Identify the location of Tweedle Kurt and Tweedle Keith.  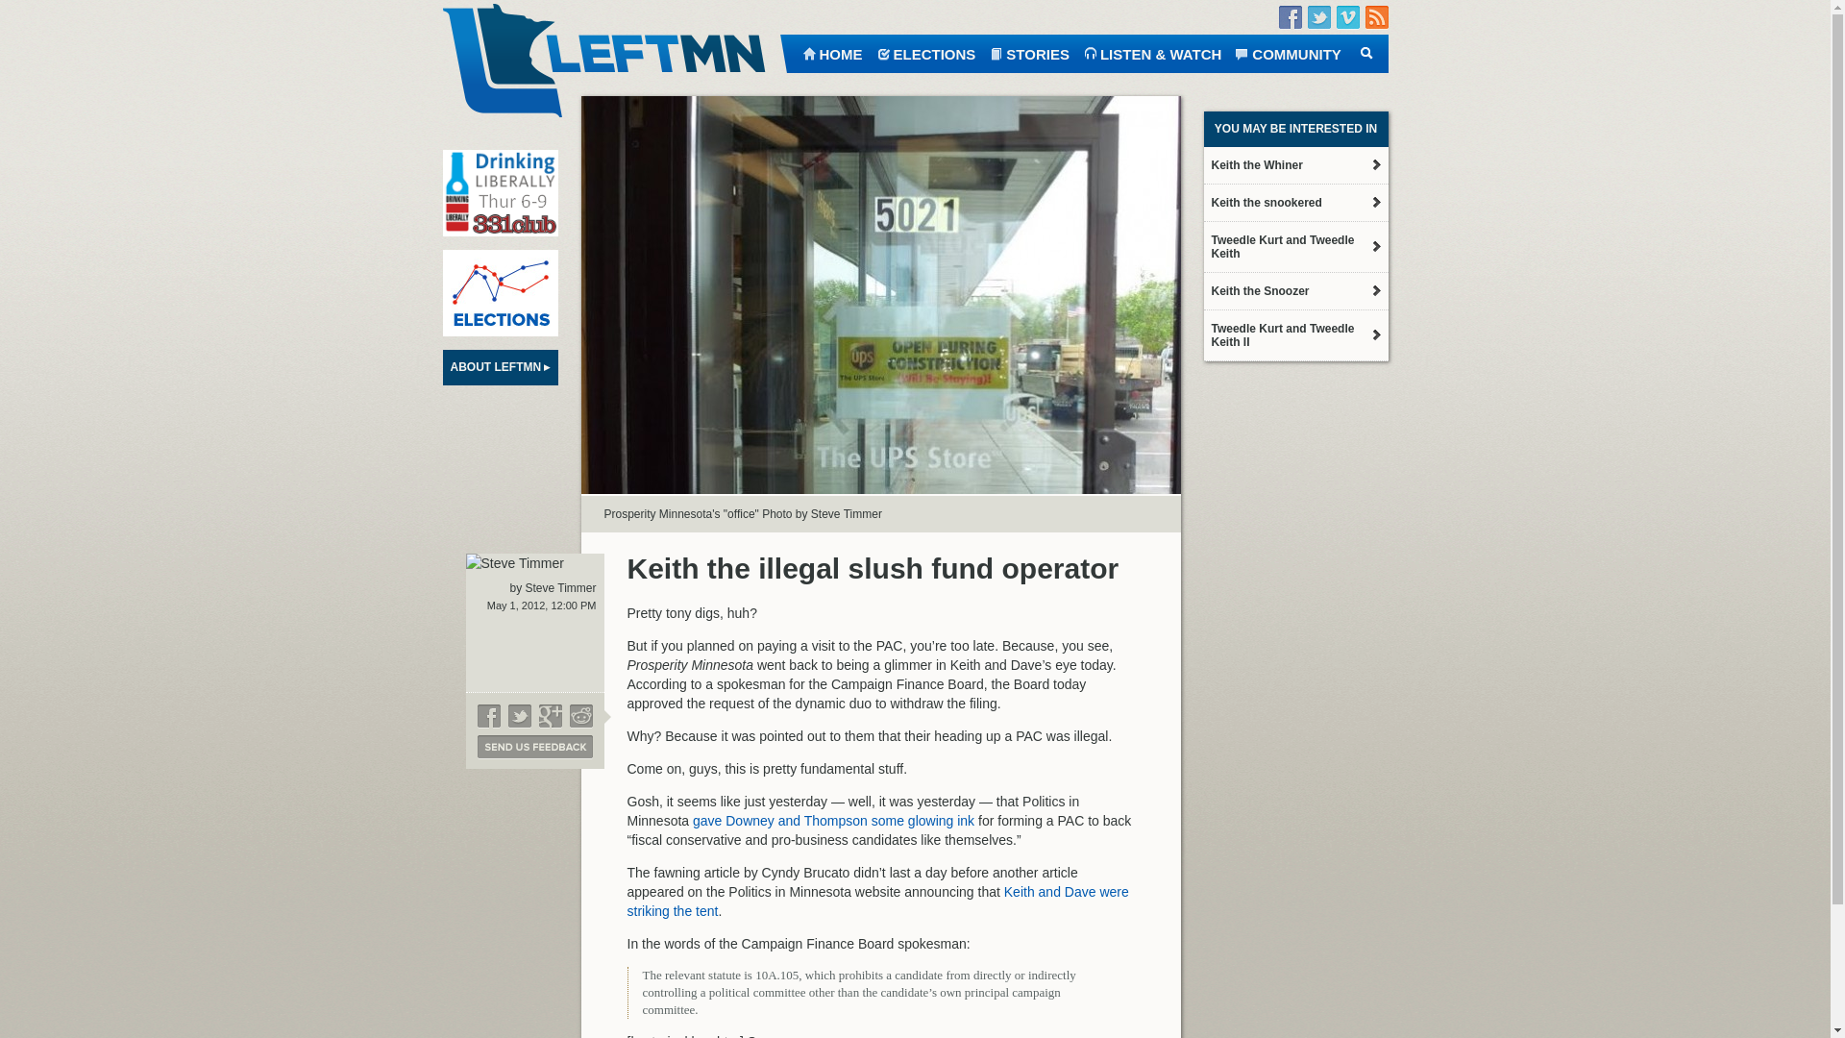
(1294, 246).